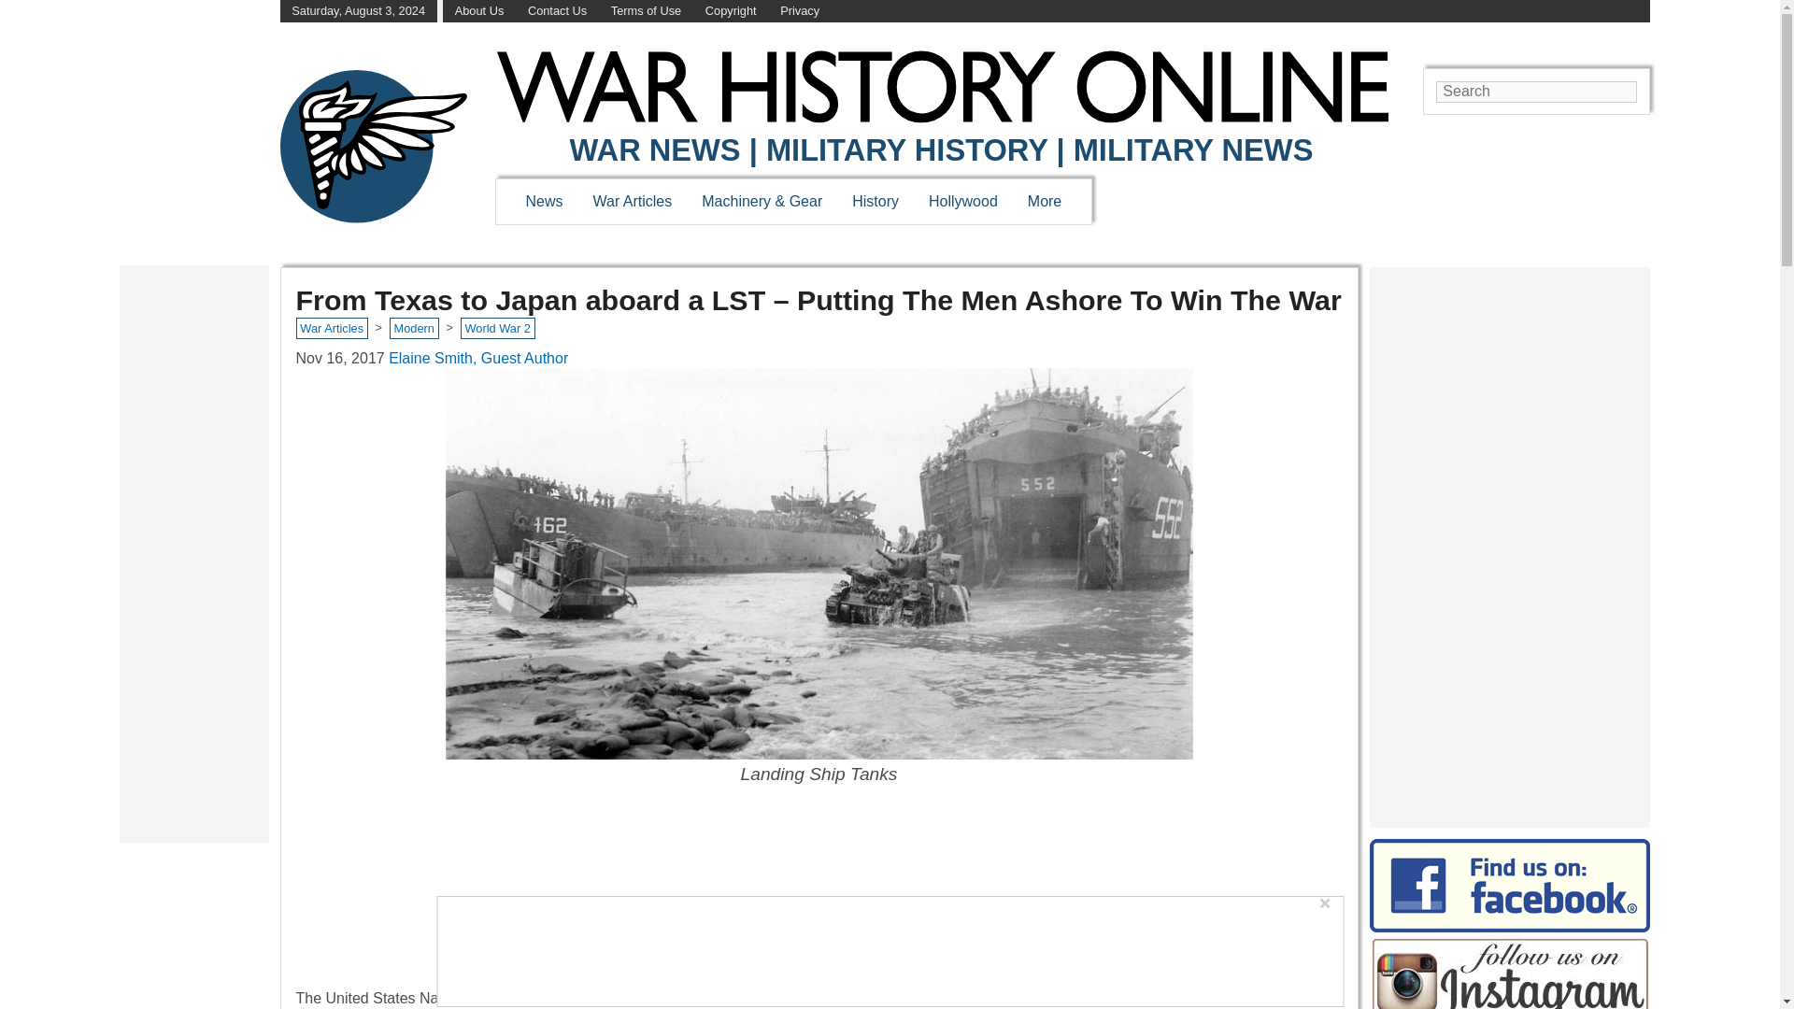 The height and width of the screenshot is (1009, 1794). What do you see at coordinates (962, 201) in the screenshot?
I see `Hollywood` at bounding box center [962, 201].